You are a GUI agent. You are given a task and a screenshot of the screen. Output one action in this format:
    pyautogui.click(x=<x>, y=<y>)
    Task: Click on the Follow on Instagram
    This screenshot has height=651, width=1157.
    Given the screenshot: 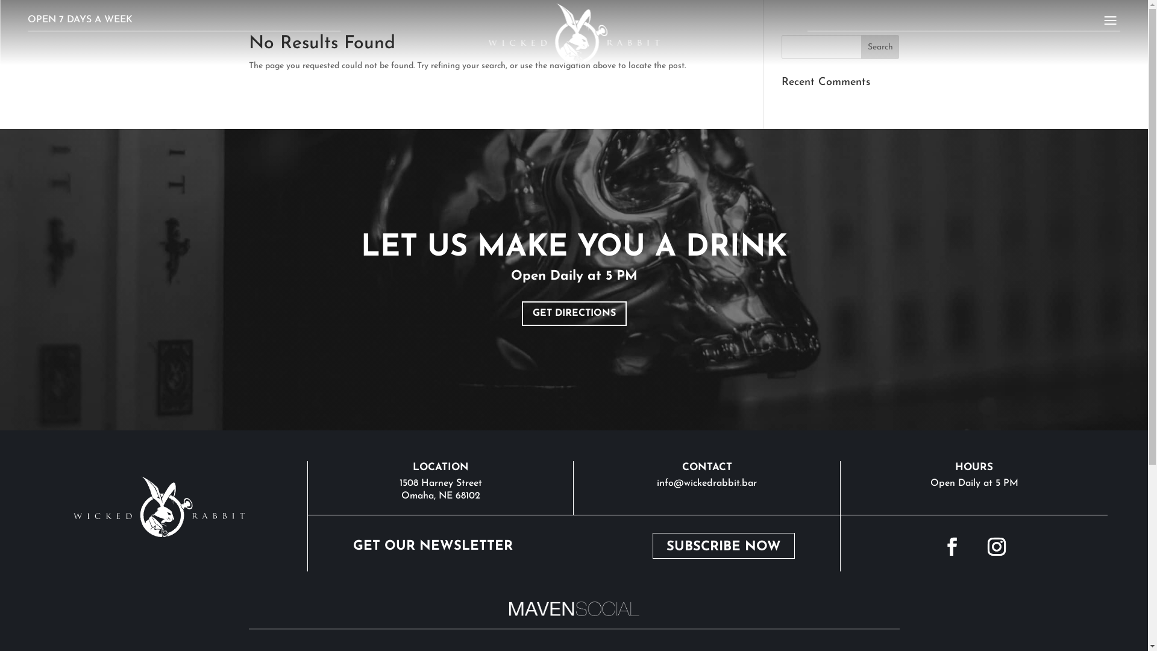 What is the action you would take?
    pyautogui.click(x=997, y=547)
    